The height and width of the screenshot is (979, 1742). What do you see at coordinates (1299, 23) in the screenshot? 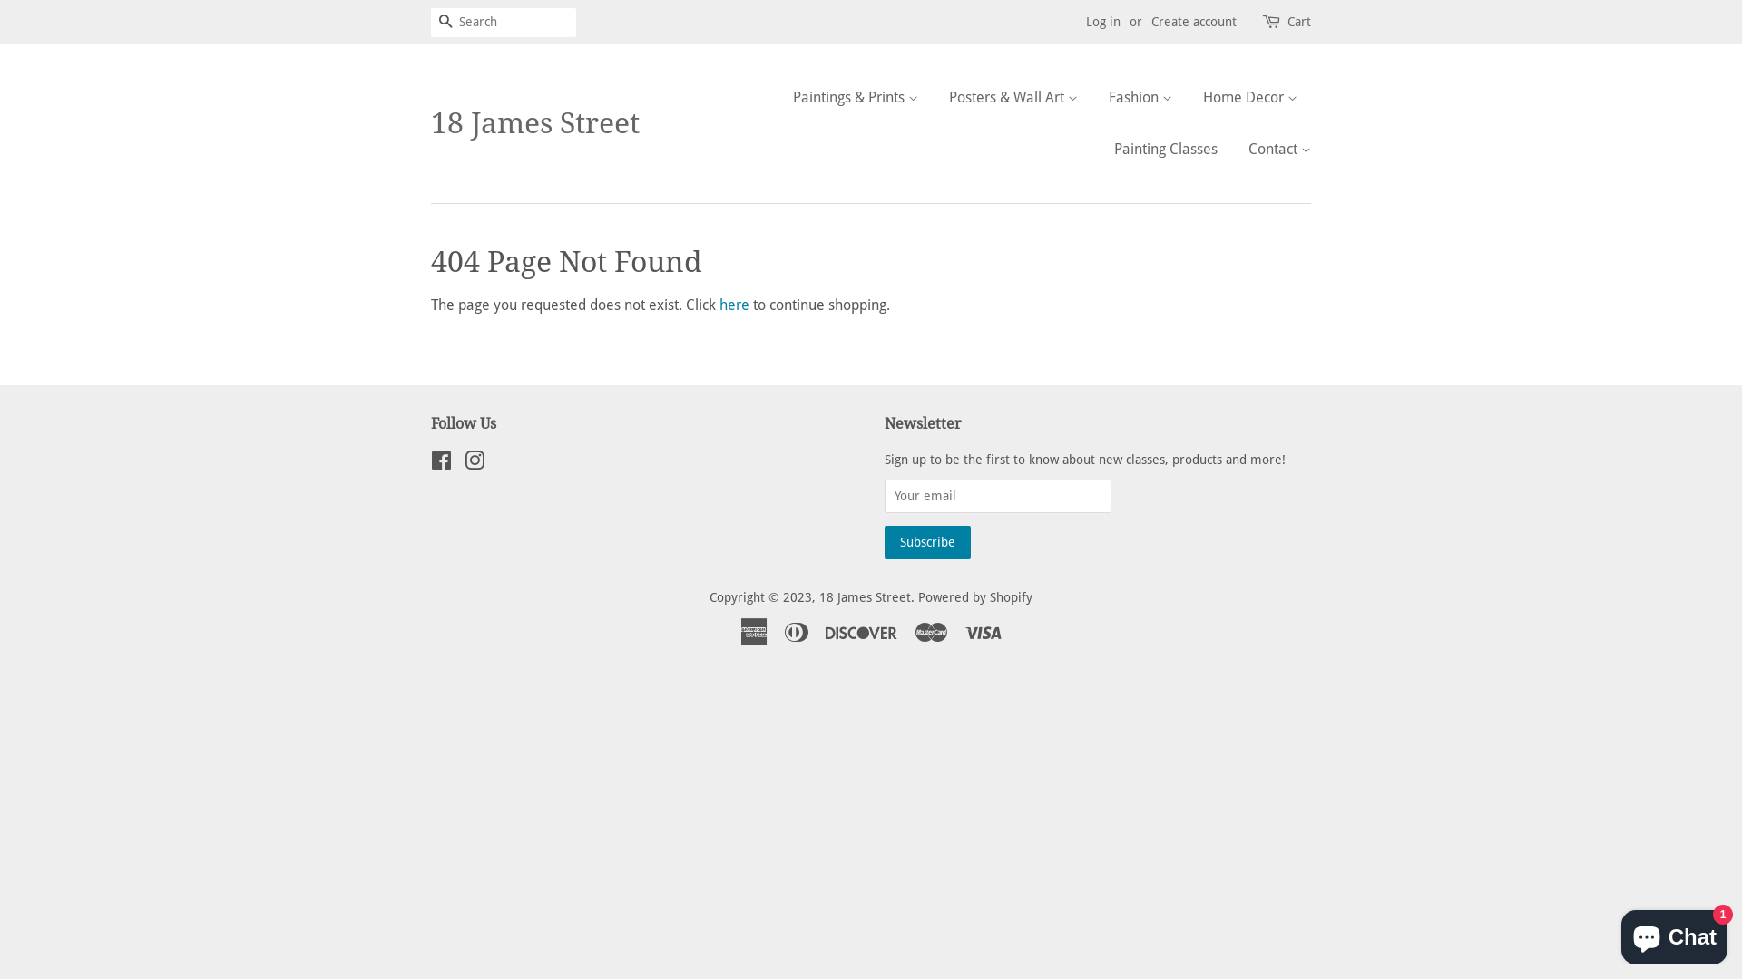
I see `Cart` at bounding box center [1299, 23].